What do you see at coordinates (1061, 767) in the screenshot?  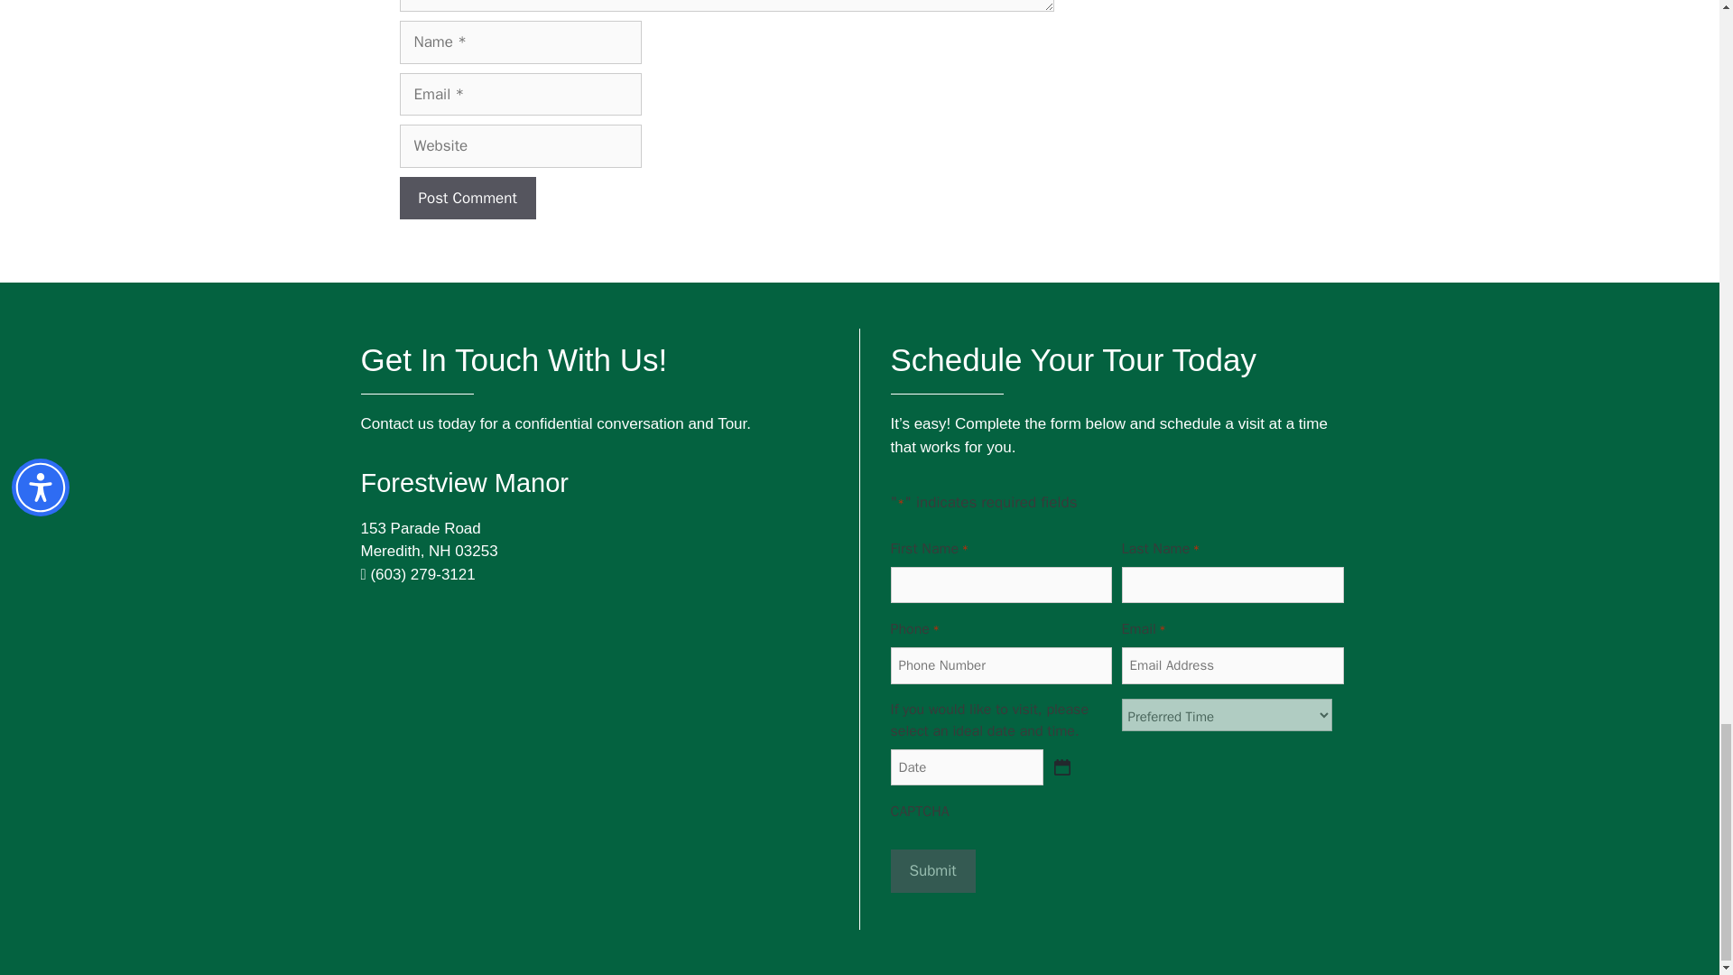 I see `Select date` at bounding box center [1061, 767].